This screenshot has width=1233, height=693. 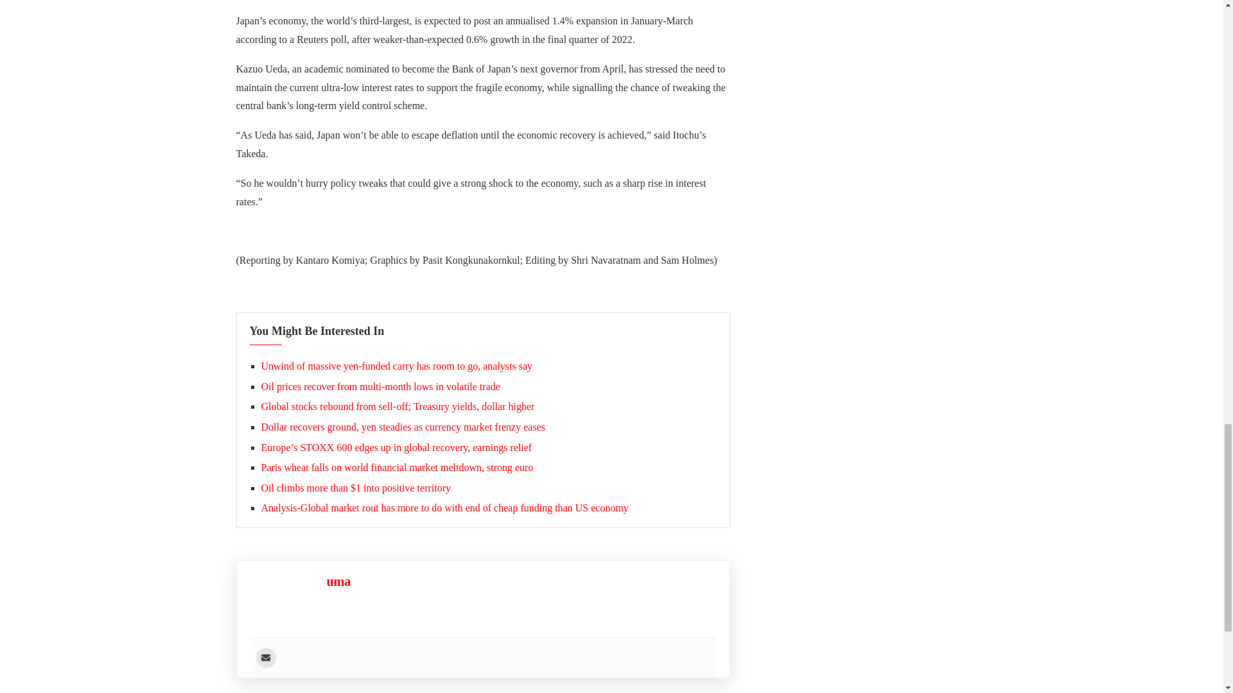 I want to click on Oil prices recover from multi-month lows in volatile trade, so click(x=380, y=386).